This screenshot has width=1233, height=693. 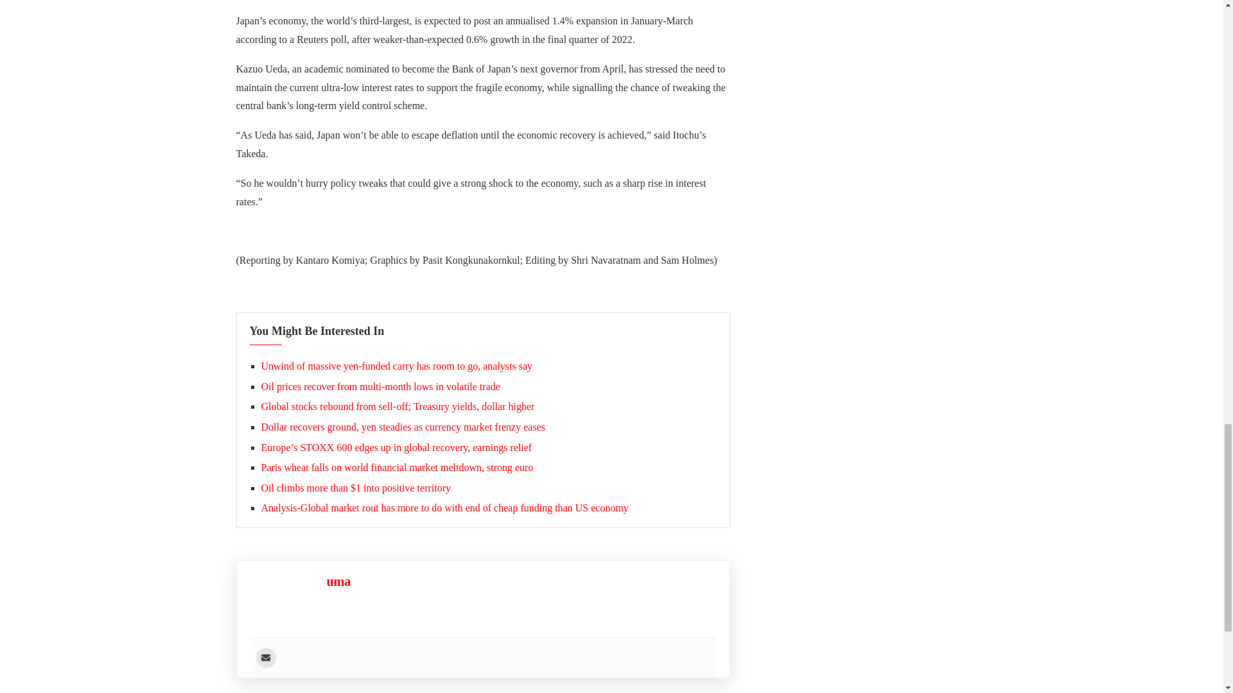 I want to click on Oil prices recover from multi-month lows in volatile trade, so click(x=380, y=386).